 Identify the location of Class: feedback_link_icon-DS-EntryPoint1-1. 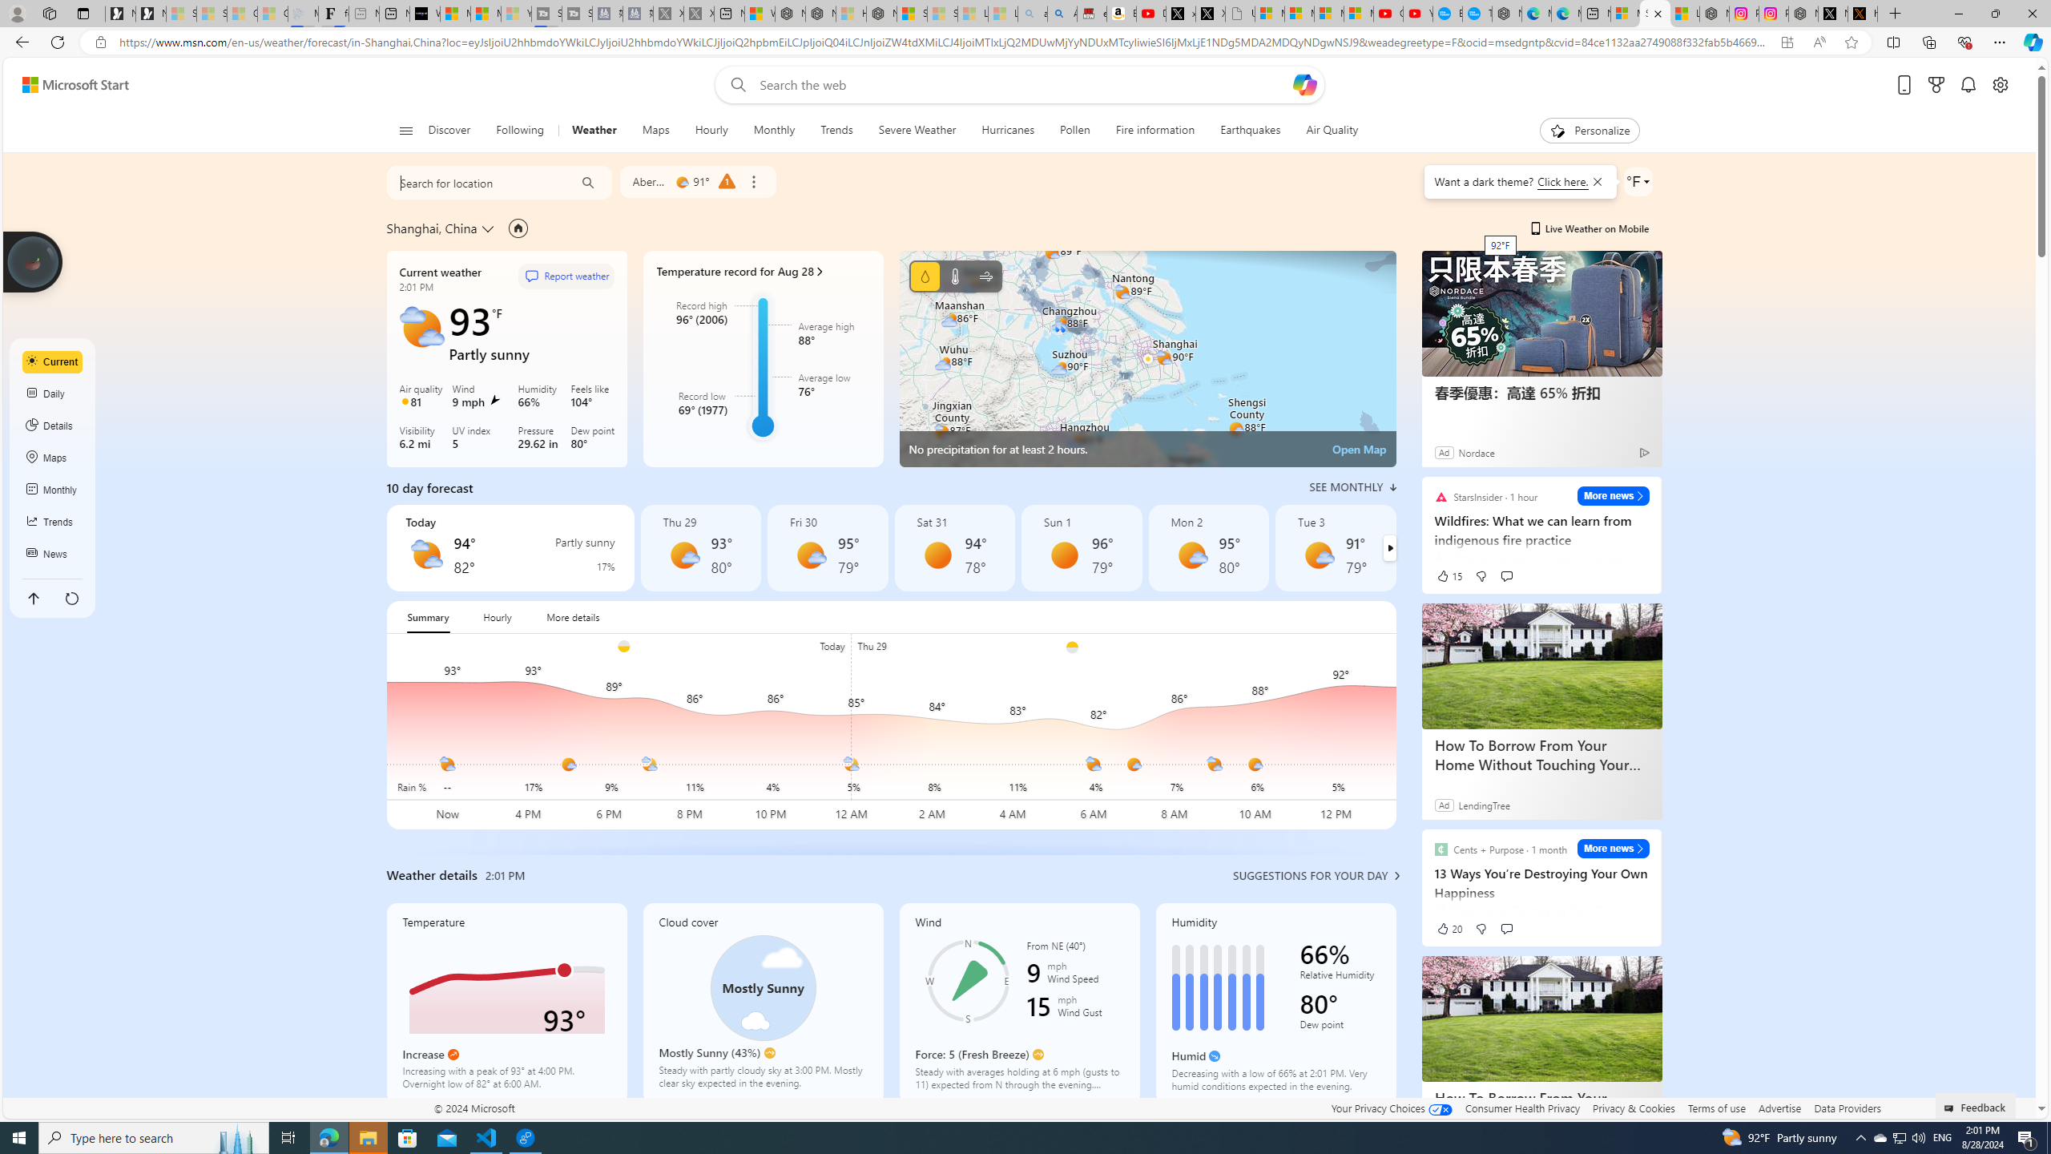
(1952, 1108).